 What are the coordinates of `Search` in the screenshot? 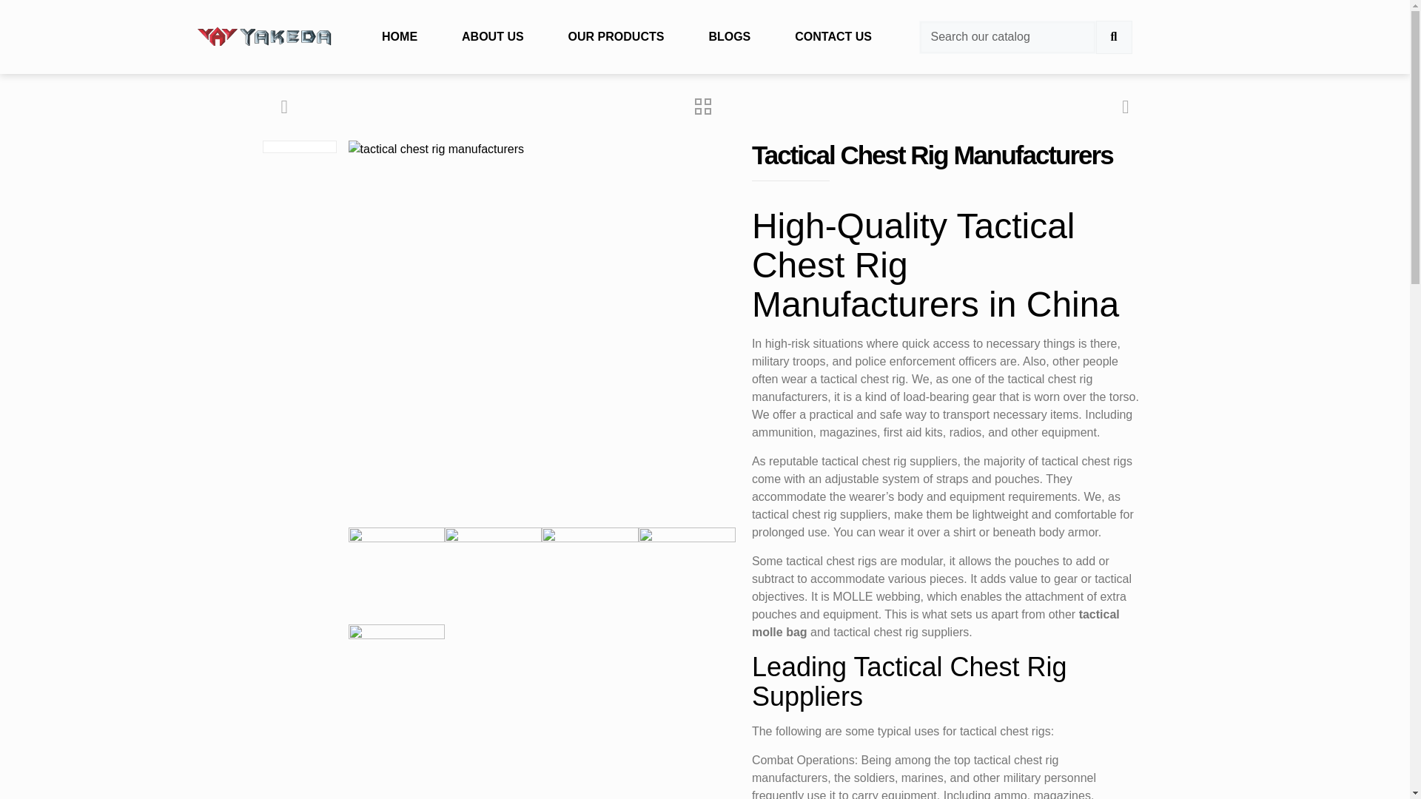 It's located at (1007, 37).